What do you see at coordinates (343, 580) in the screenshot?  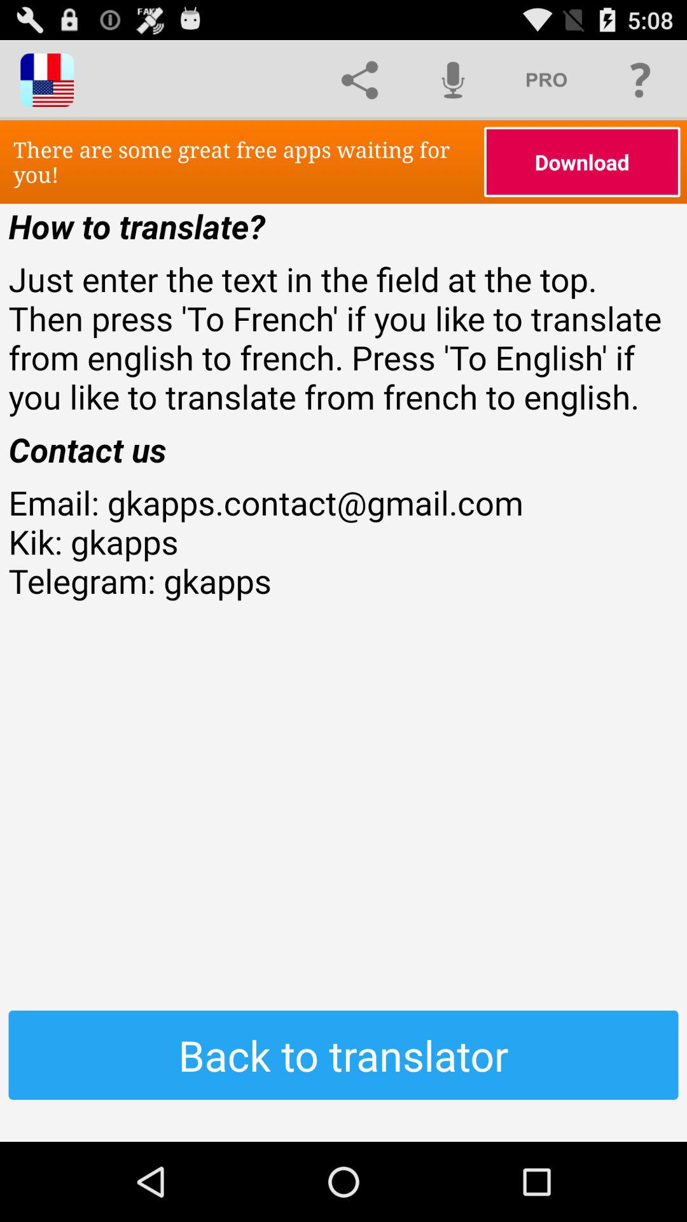 I see `select the email gkapps contact at the center` at bounding box center [343, 580].